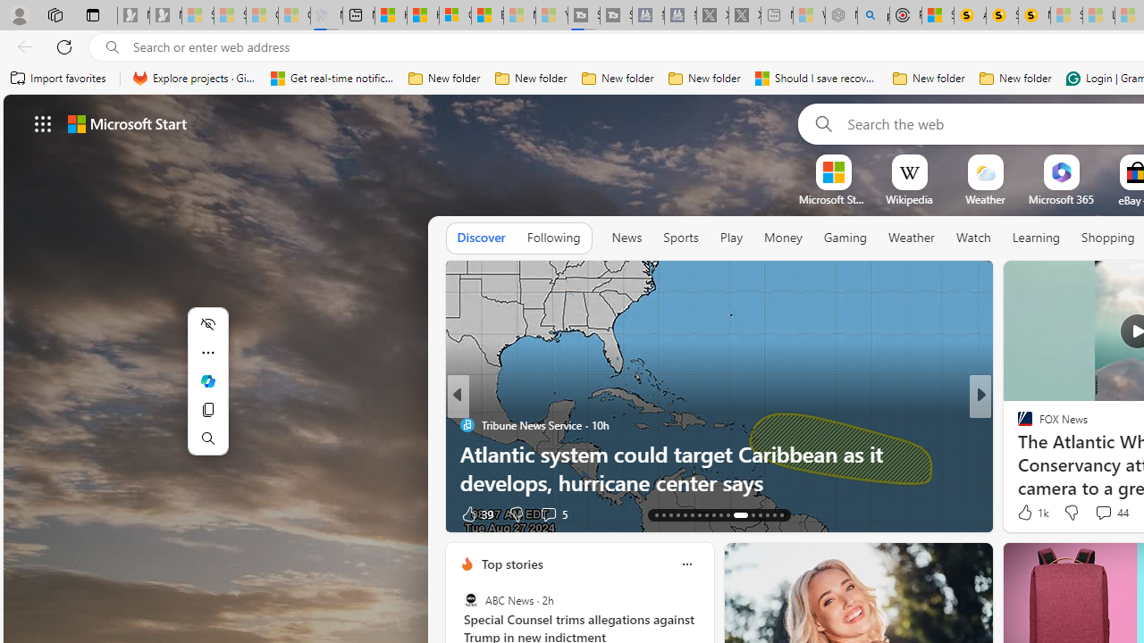 The image size is (1144, 643). Describe the element at coordinates (207, 380) in the screenshot. I see `Mini menu on text selection` at that location.